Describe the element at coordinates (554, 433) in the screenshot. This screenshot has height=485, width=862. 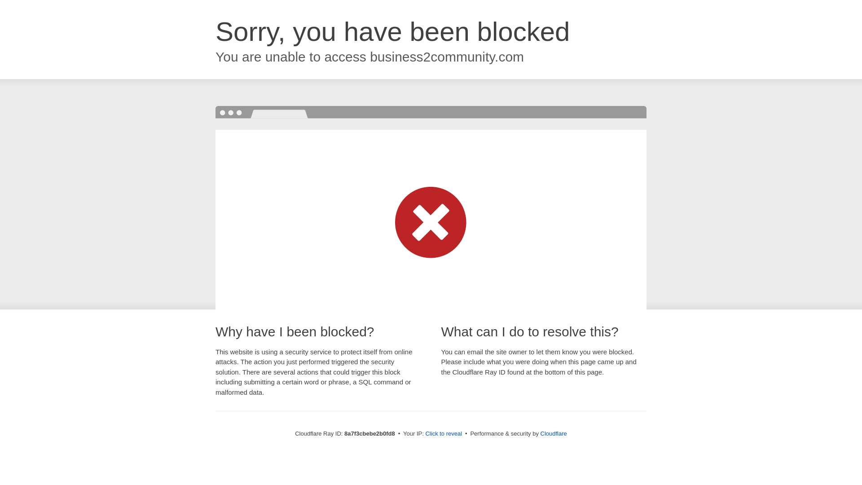
I see `Cloudflare` at that location.